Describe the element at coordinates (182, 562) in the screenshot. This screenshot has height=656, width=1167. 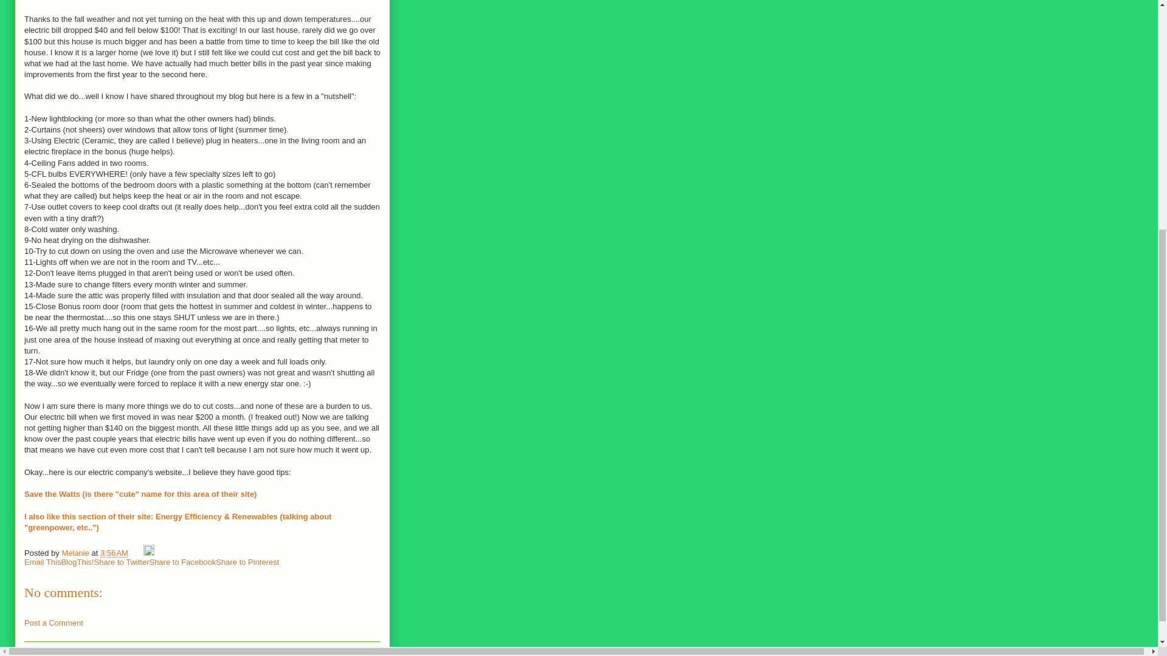
I see `Share to Facebook` at that location.